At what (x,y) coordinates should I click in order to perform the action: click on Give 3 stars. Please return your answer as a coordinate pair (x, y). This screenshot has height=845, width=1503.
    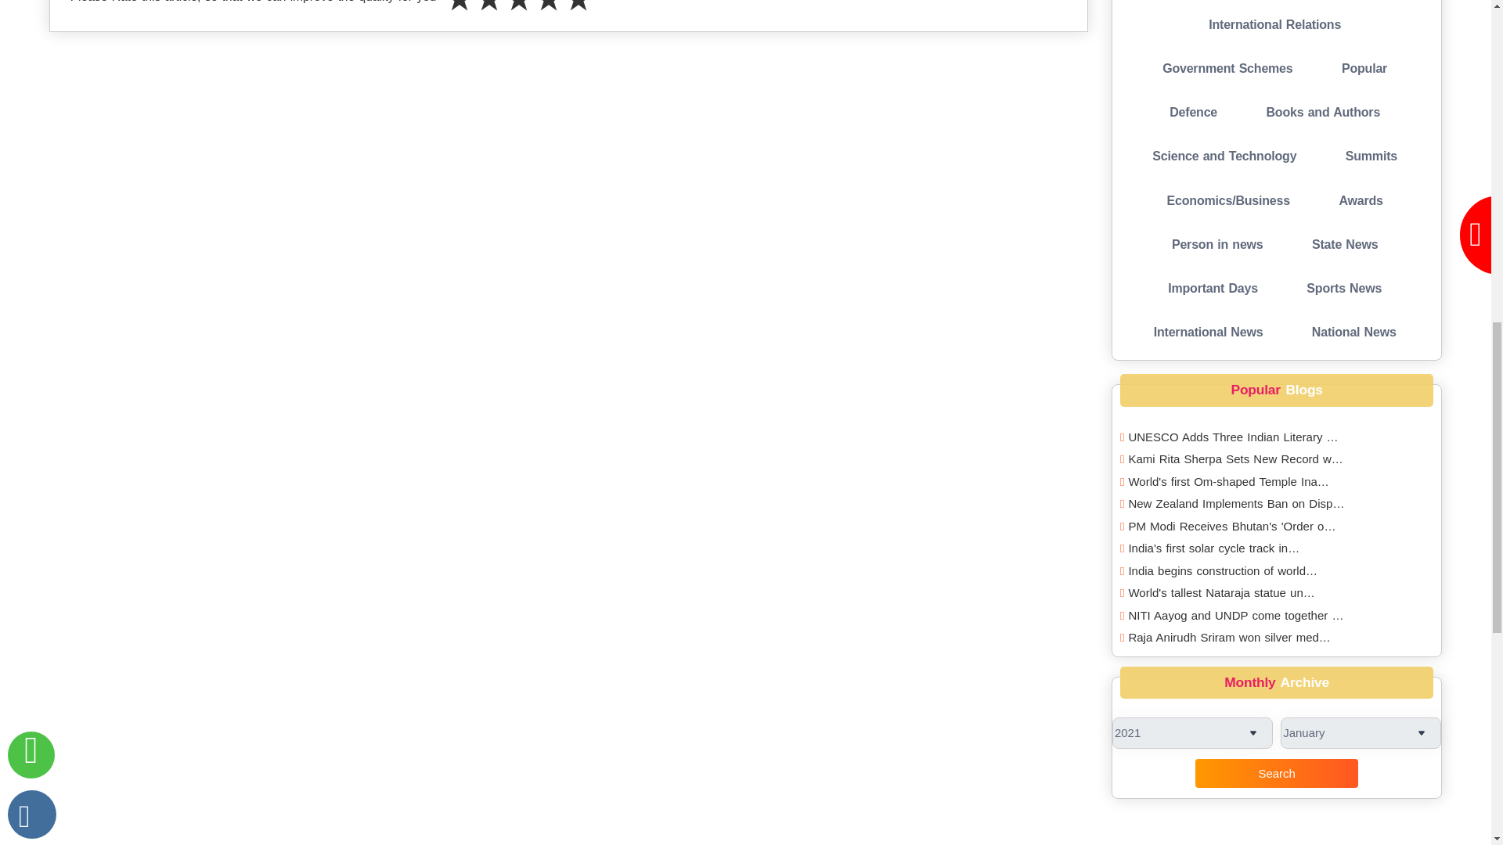
    Looking at the image, I should click on (518, 13).